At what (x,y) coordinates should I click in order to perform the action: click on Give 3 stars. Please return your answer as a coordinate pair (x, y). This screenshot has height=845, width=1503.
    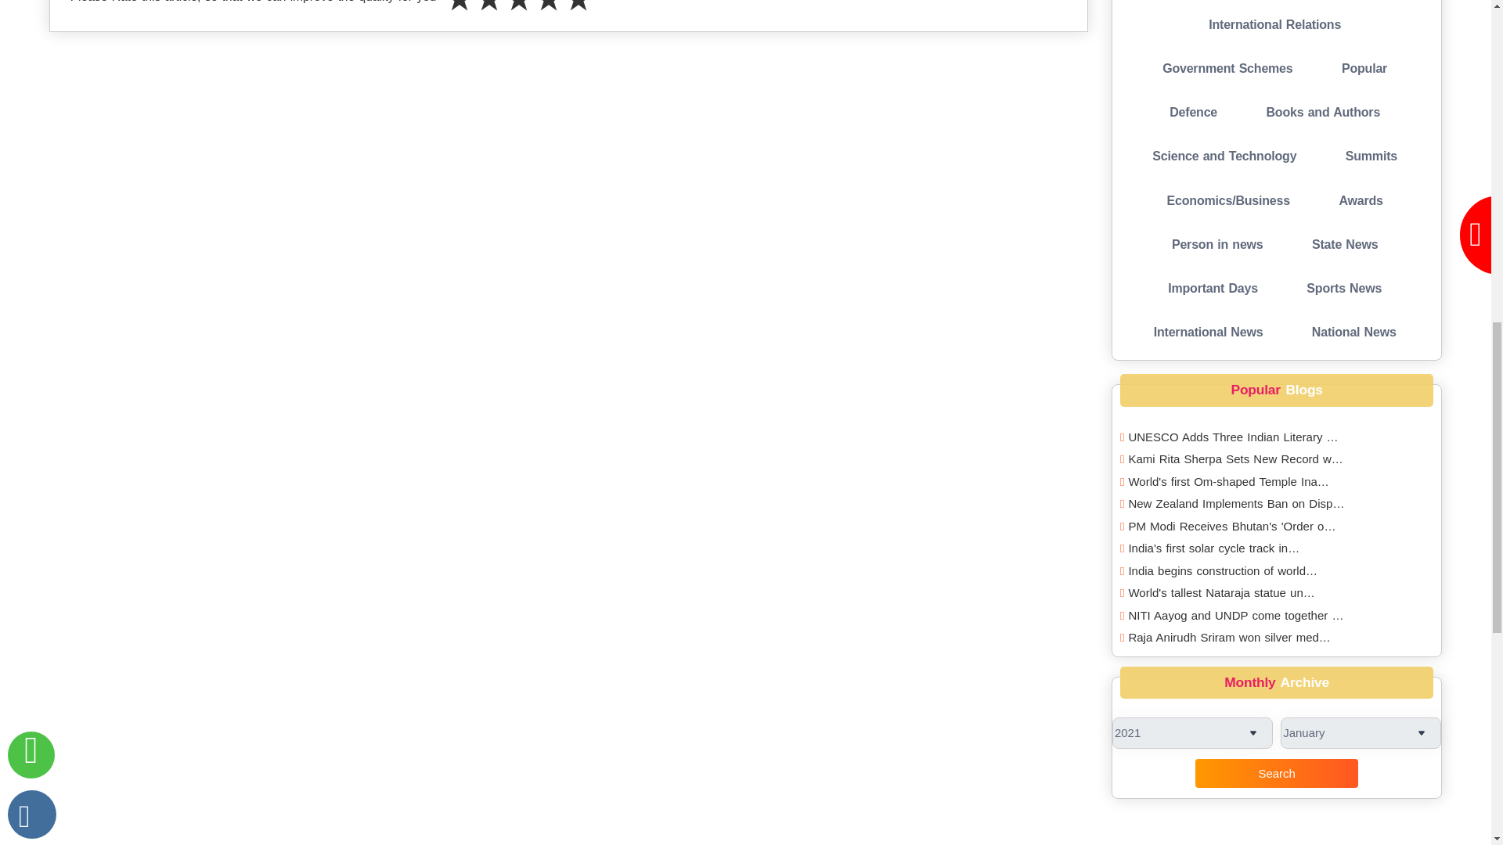
    Looking at the image, I should click on (518, 13).